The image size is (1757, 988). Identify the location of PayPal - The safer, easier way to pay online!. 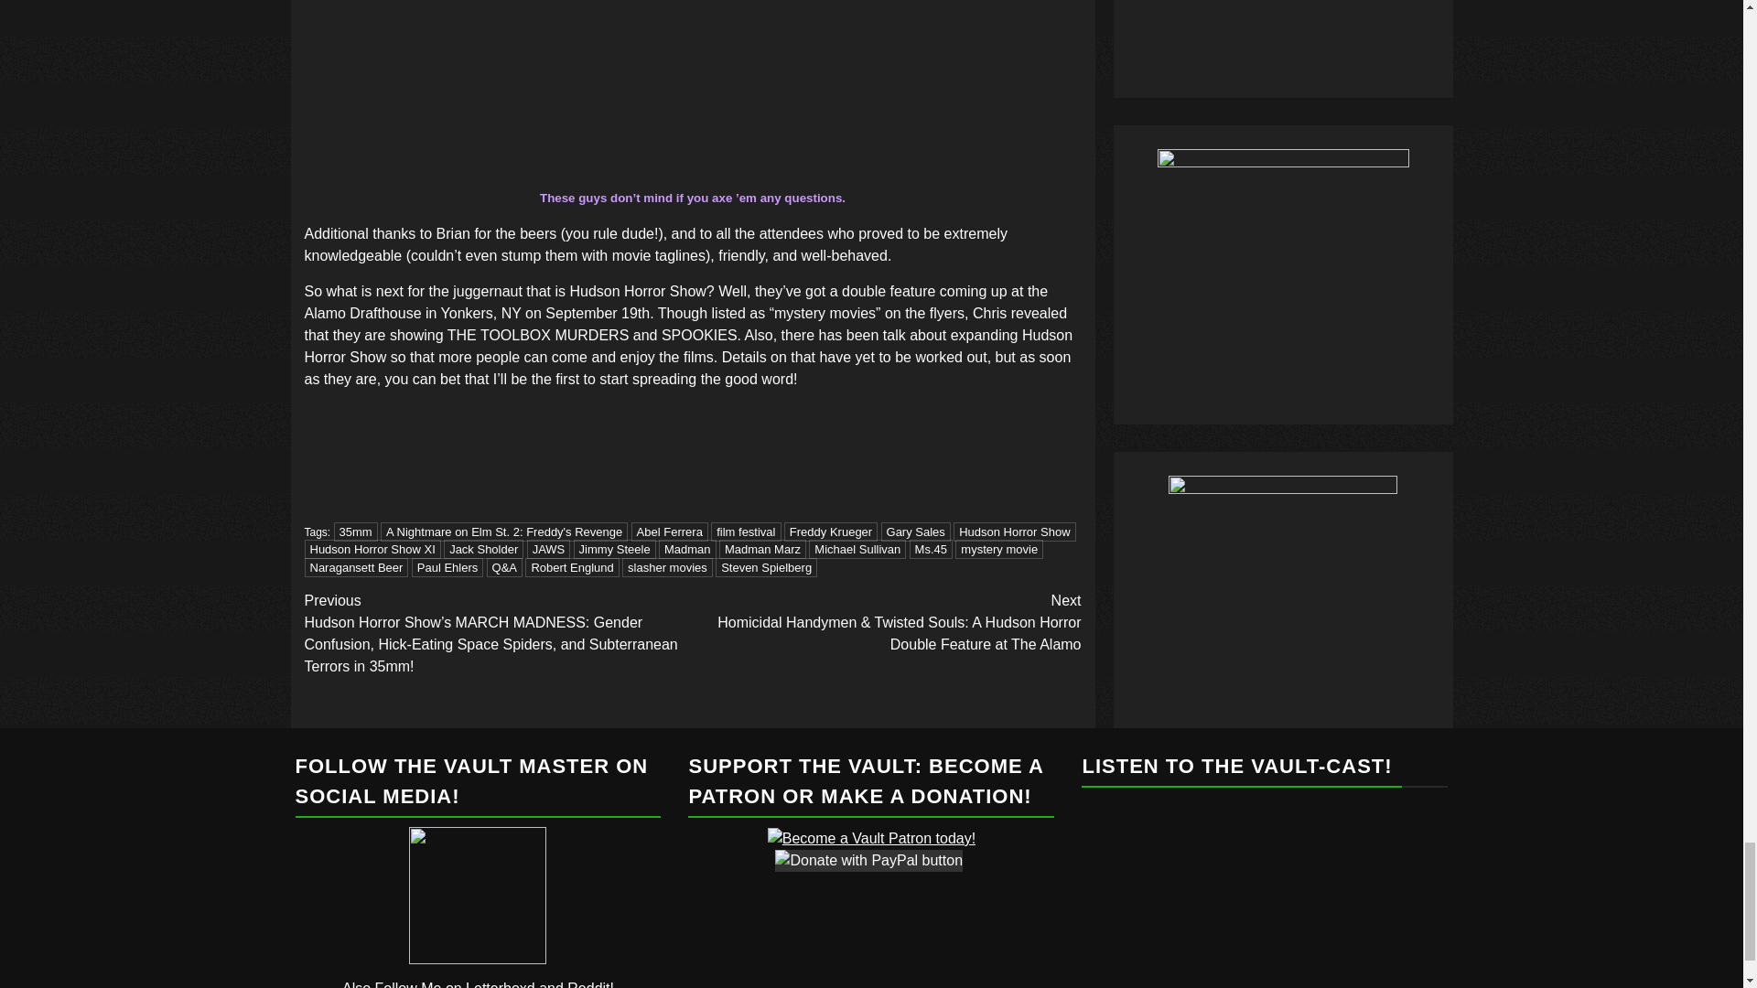
(868, 860).